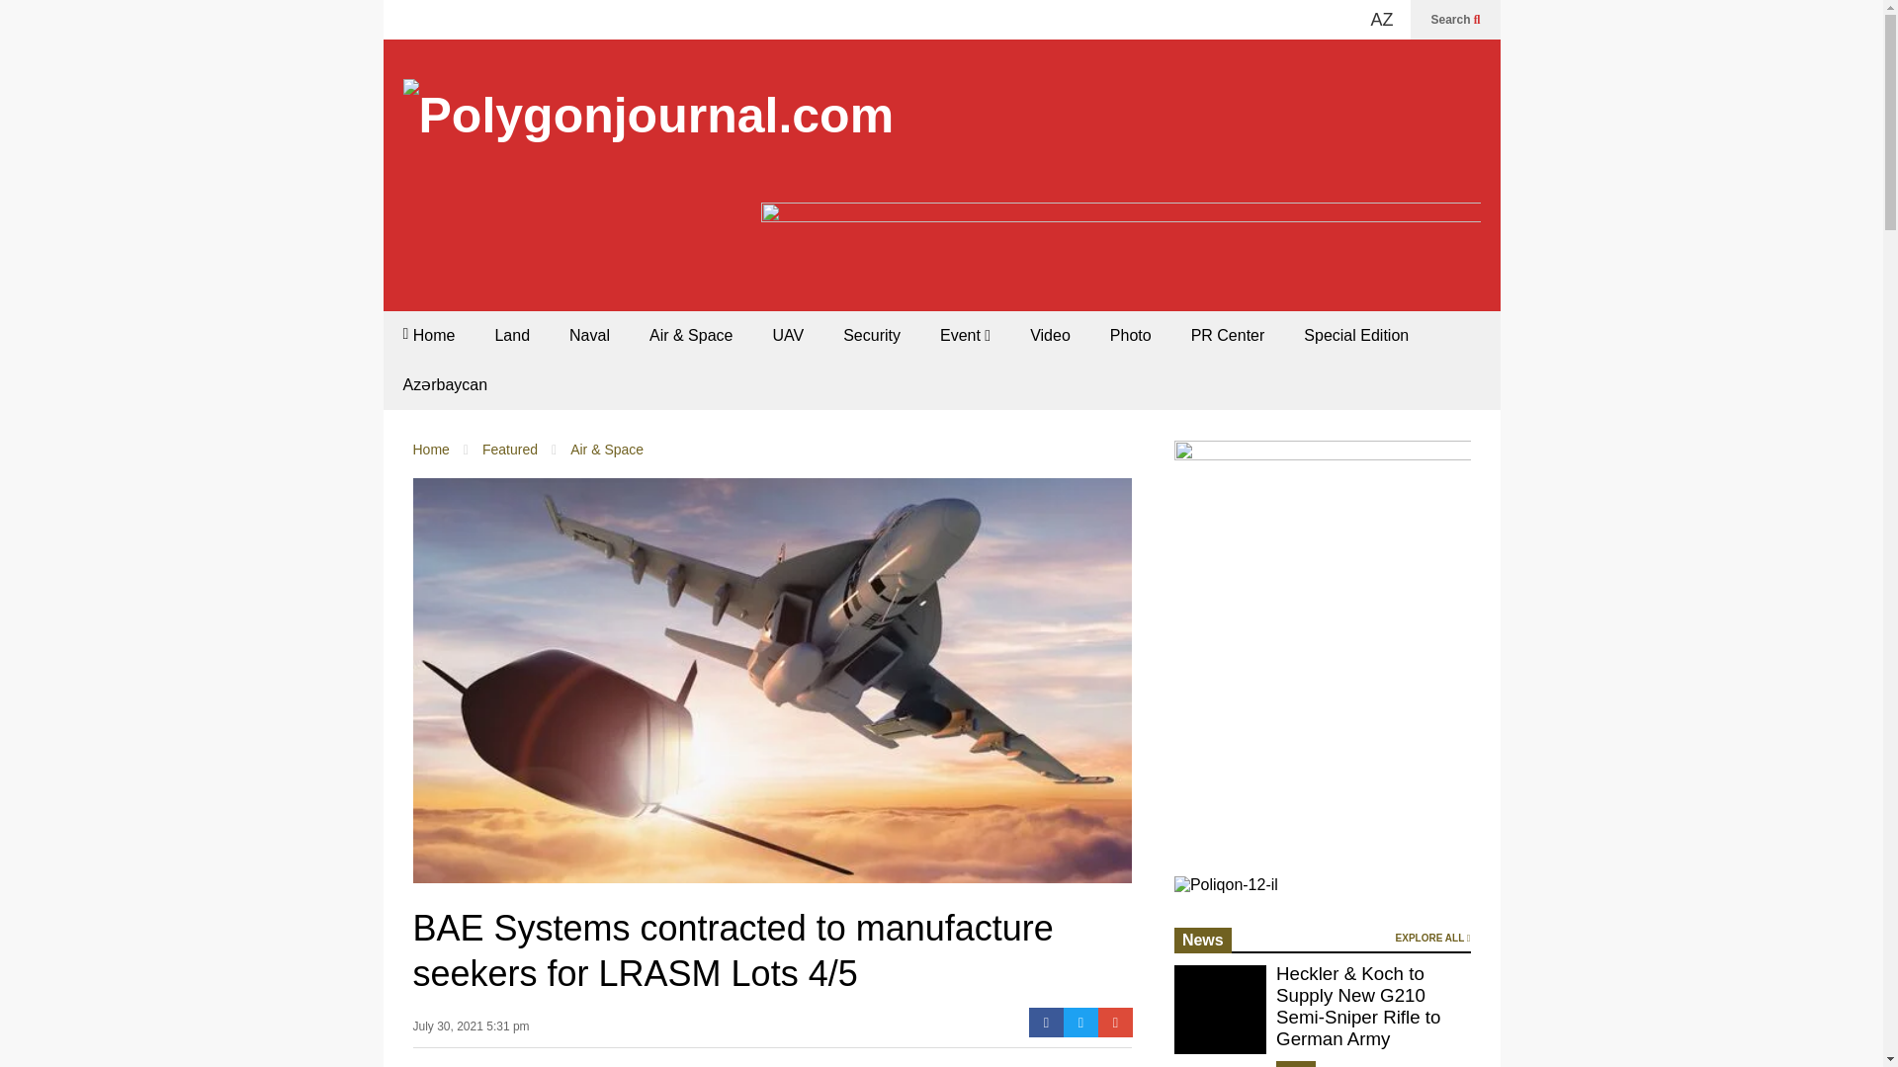 This screenshot has height=1067, width=1898. What do you see at coordinates (965, 336) in the screenshot?
I see `Event` at bounding box center [965, 336].